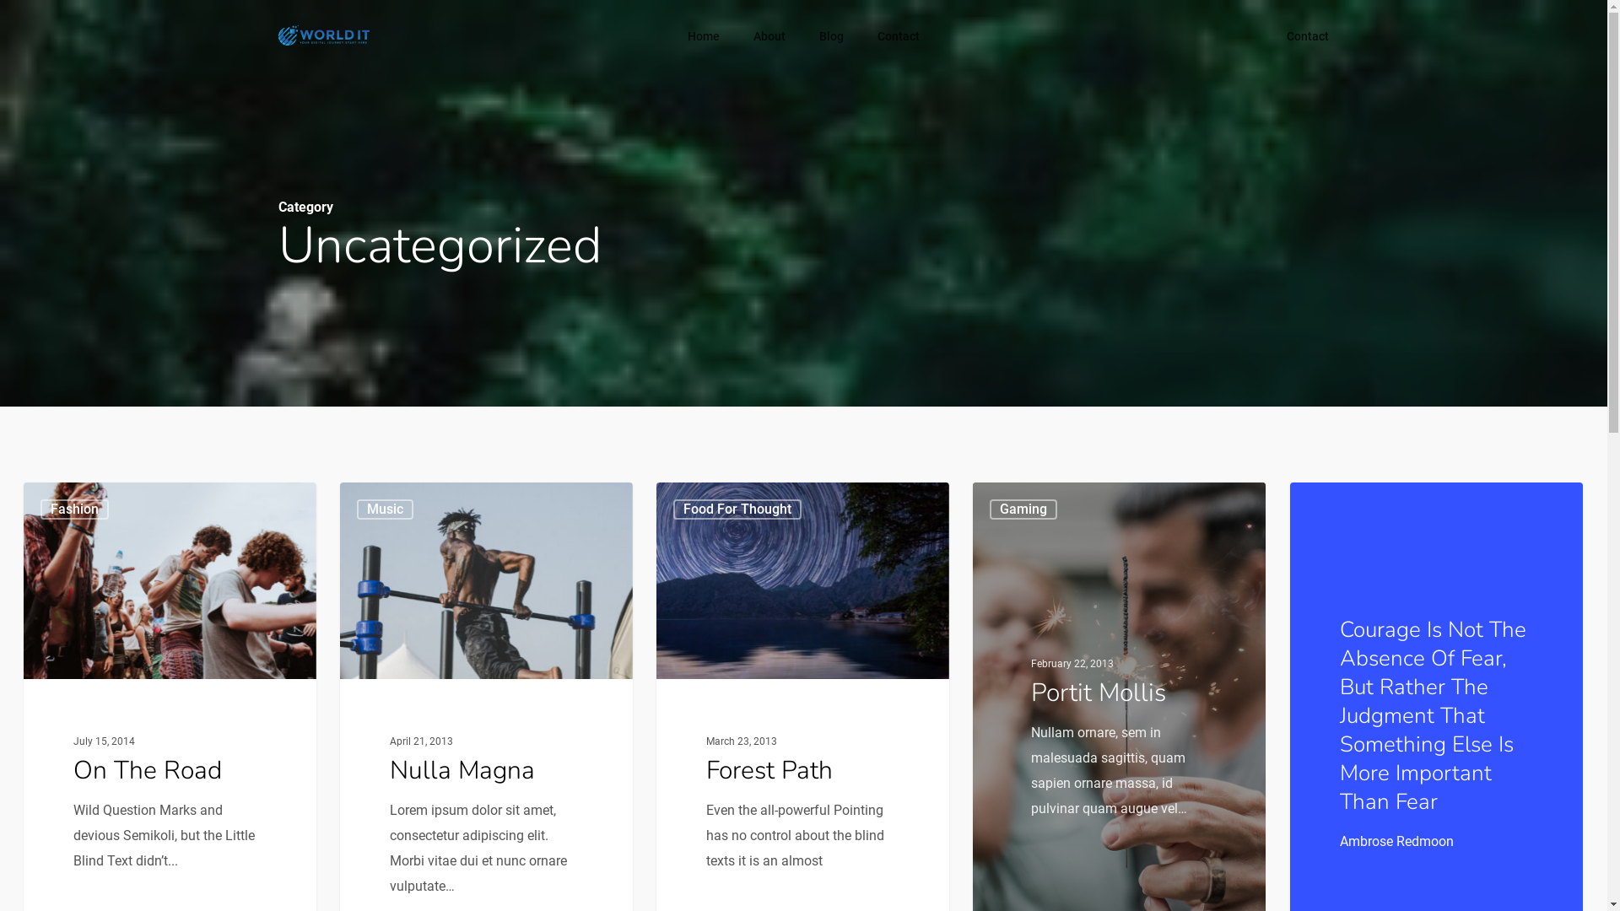 This screenshot has width=1620, height=911. Describe the element at coordinates (704, 36) in the screenshot. I see `Home` at that location.